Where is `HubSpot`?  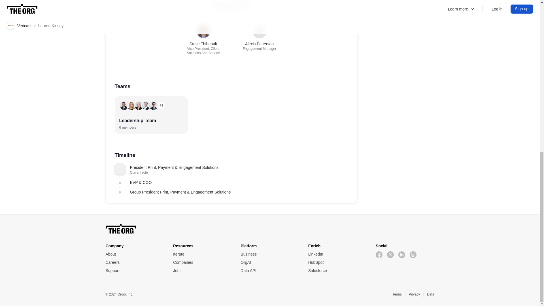 HubSpot is located at coordinates (337, 262).